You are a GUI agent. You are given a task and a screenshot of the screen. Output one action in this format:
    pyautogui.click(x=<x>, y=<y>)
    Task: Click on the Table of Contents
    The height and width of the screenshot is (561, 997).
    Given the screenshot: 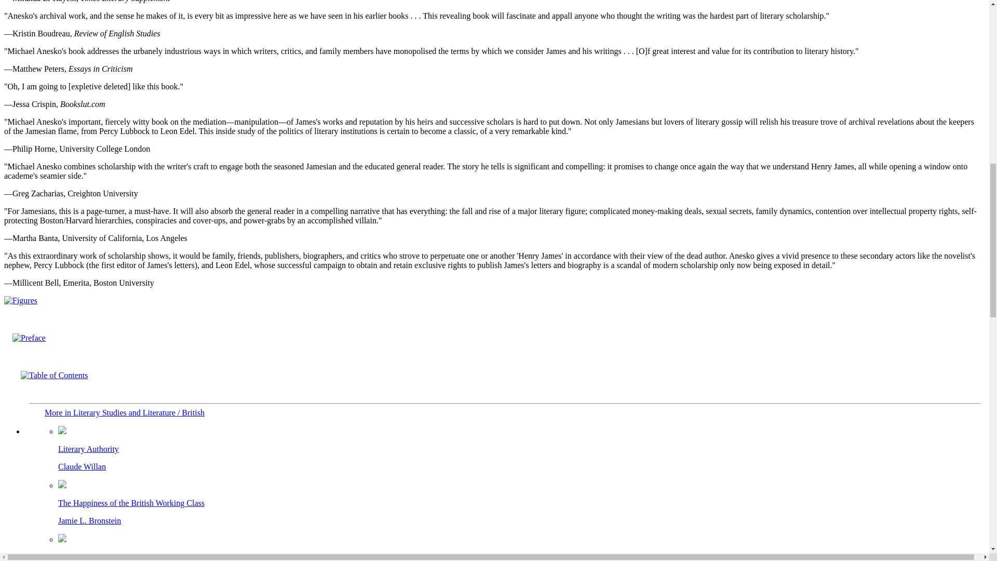 What is the action you would take?
    pyautogui.click(x=33, y=338)
    